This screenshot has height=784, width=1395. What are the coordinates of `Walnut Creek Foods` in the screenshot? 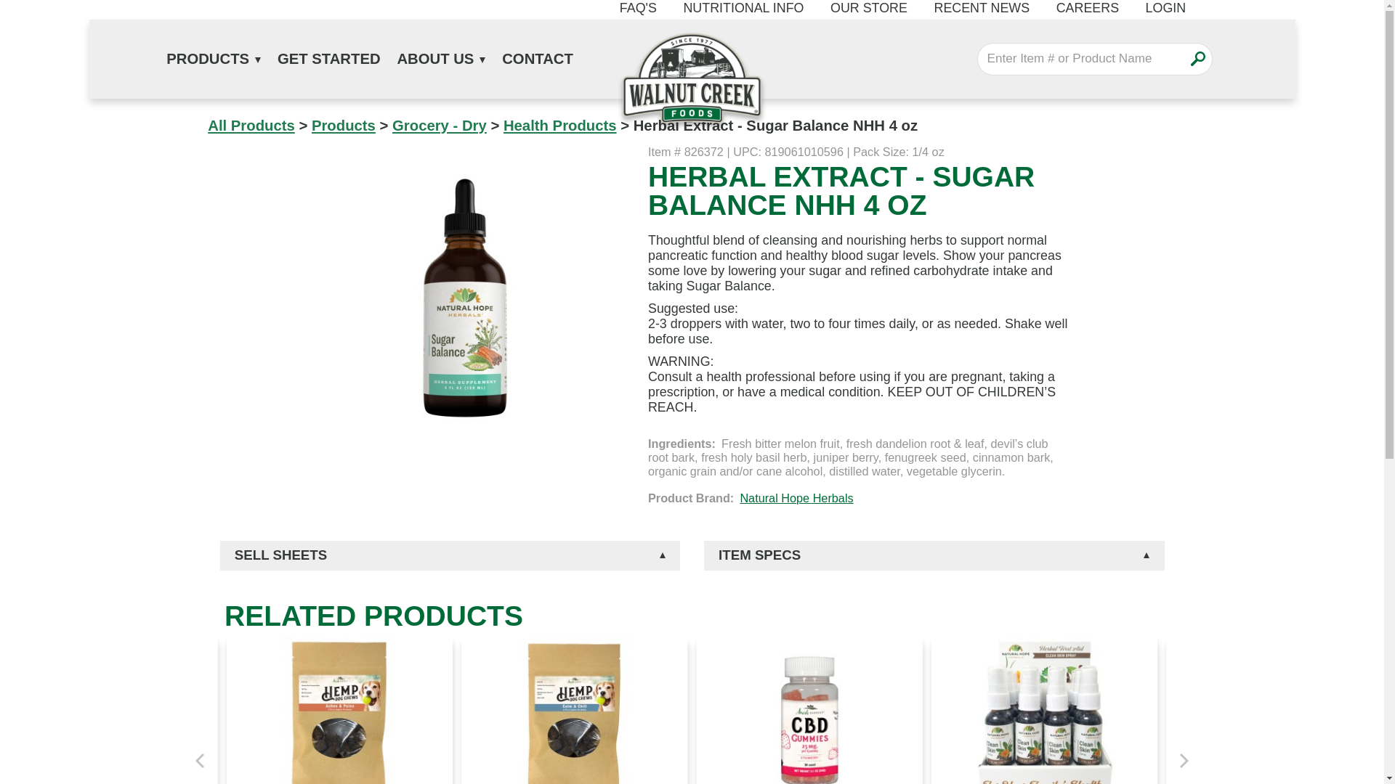 It's located at (692, 81).